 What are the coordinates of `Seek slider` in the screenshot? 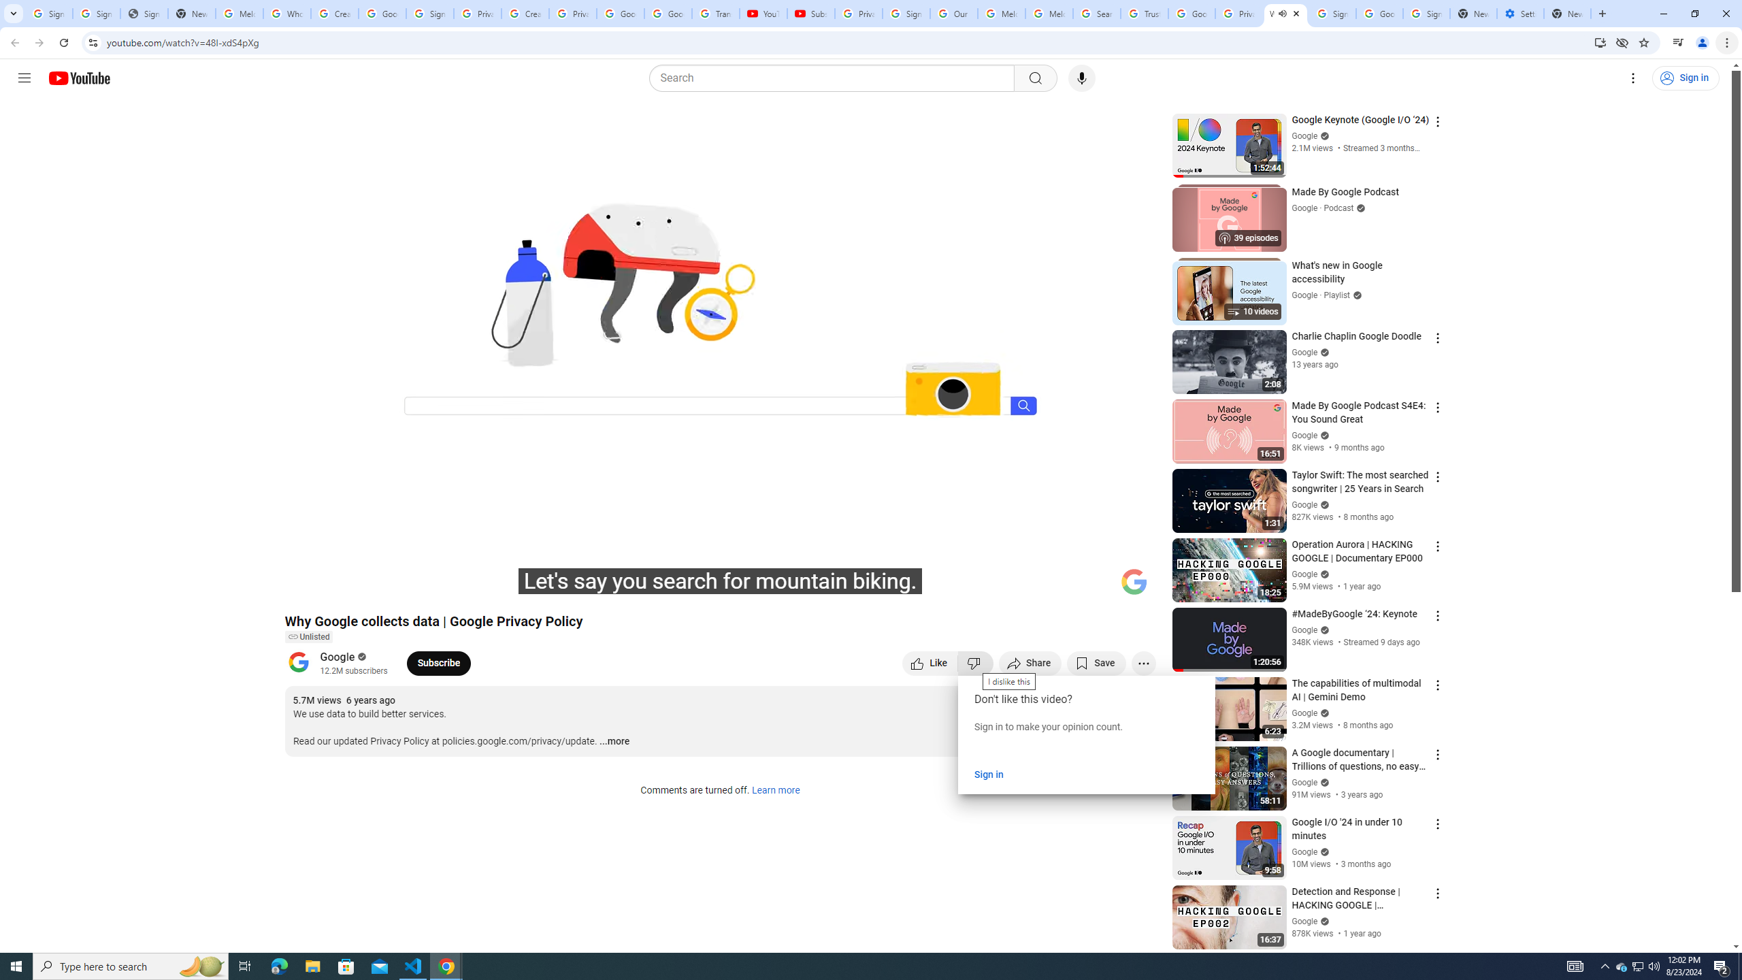 It's located at (720, 570).